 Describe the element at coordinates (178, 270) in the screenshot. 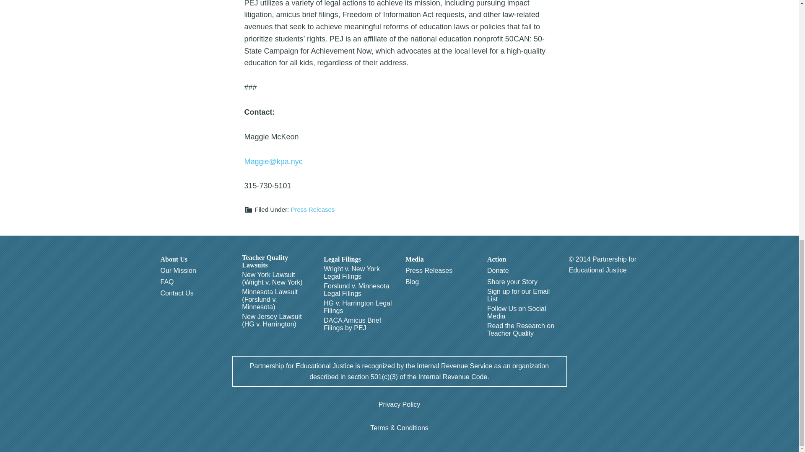

I see `Our Mission` at that location.